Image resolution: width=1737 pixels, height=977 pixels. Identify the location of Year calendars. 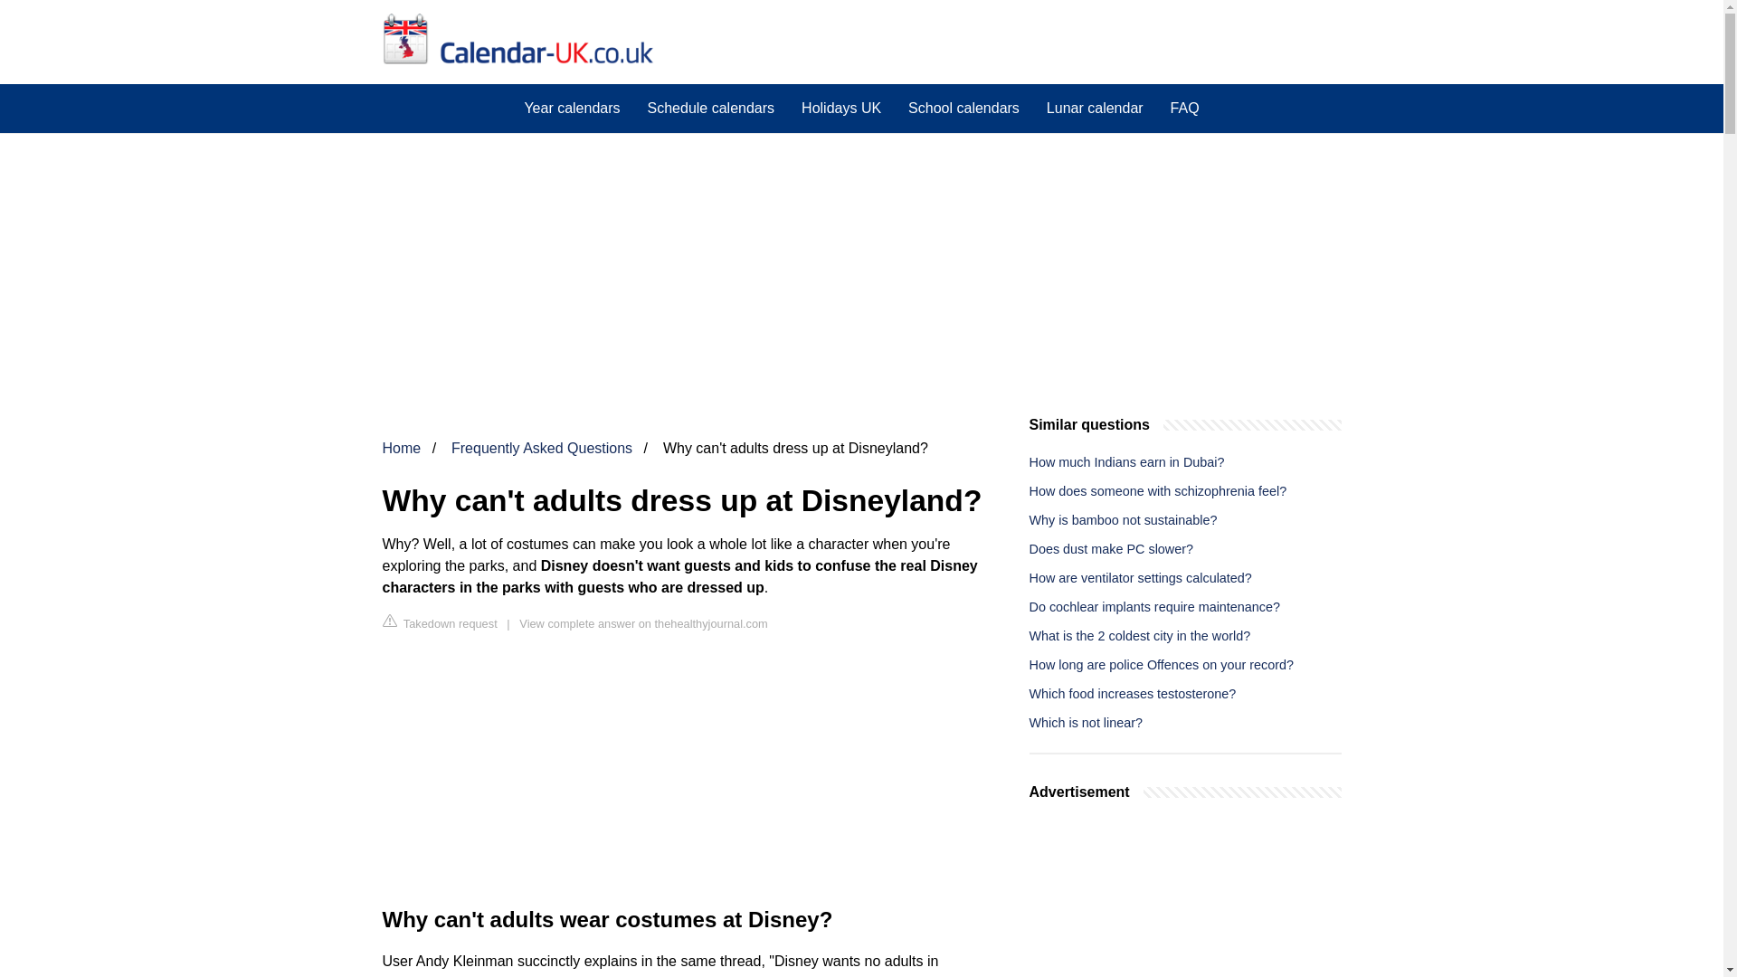
(572, 108).